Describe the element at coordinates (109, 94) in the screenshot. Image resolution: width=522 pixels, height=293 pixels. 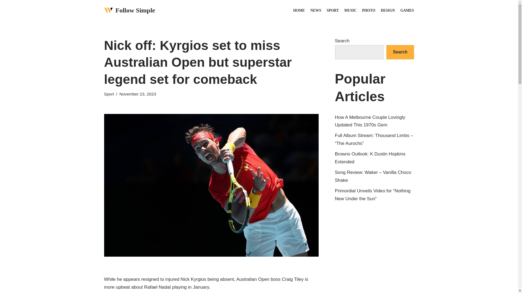
I see `Sport` at that location.